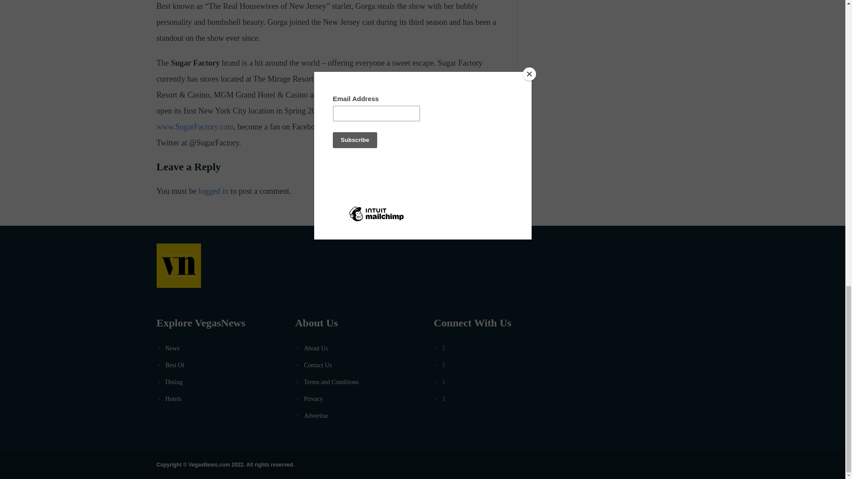  What do you see at coordinates (173, 399) in the screenshot?
I see `Hotels` at bounding box center [173, 399].